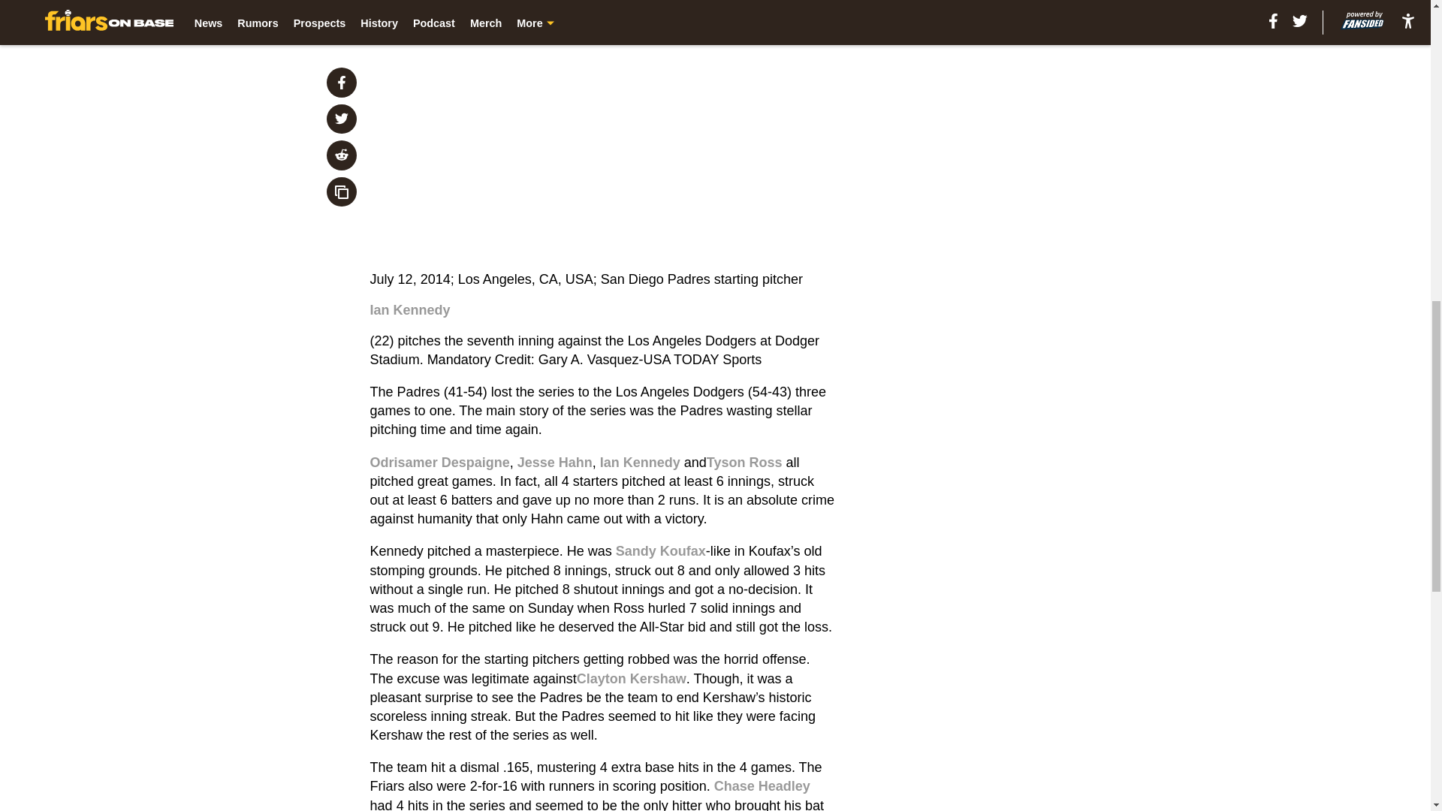 Image resolution: width=1442 pixels, height=811 pixels. I want to click on Tyson Ross, so click(744, 463).